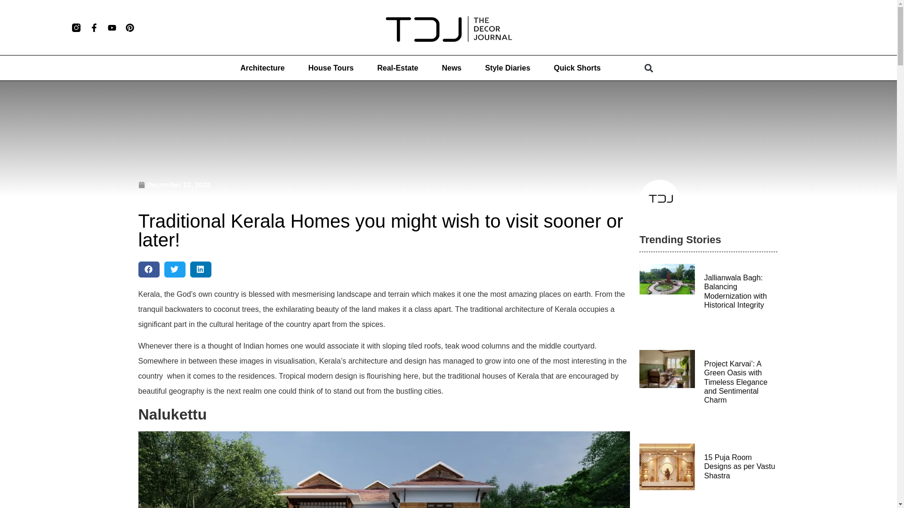 The height and width of the screenshot is (508, 904). Describe the element at coordinates (740, 467) in the screenshot. I see `15 Puja Room Designs as per Vastu Shastra` at that location.